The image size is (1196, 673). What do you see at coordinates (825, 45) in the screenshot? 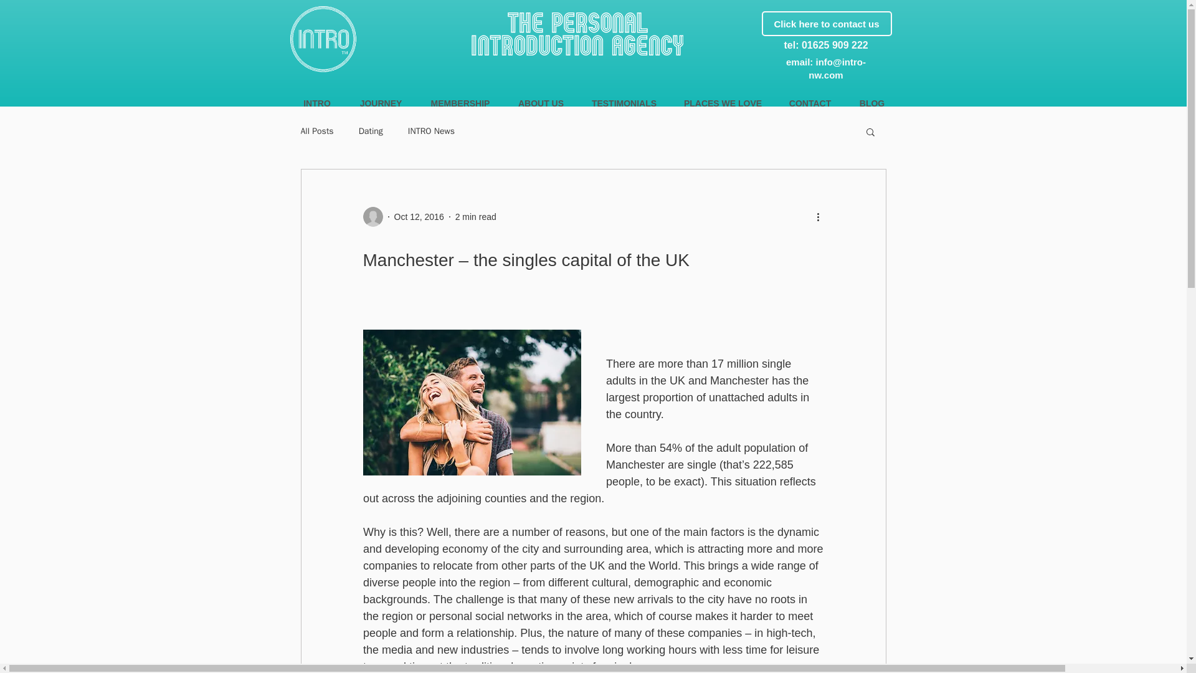
I see `tel: 01625 909 222` at bounding box center [825, 45].